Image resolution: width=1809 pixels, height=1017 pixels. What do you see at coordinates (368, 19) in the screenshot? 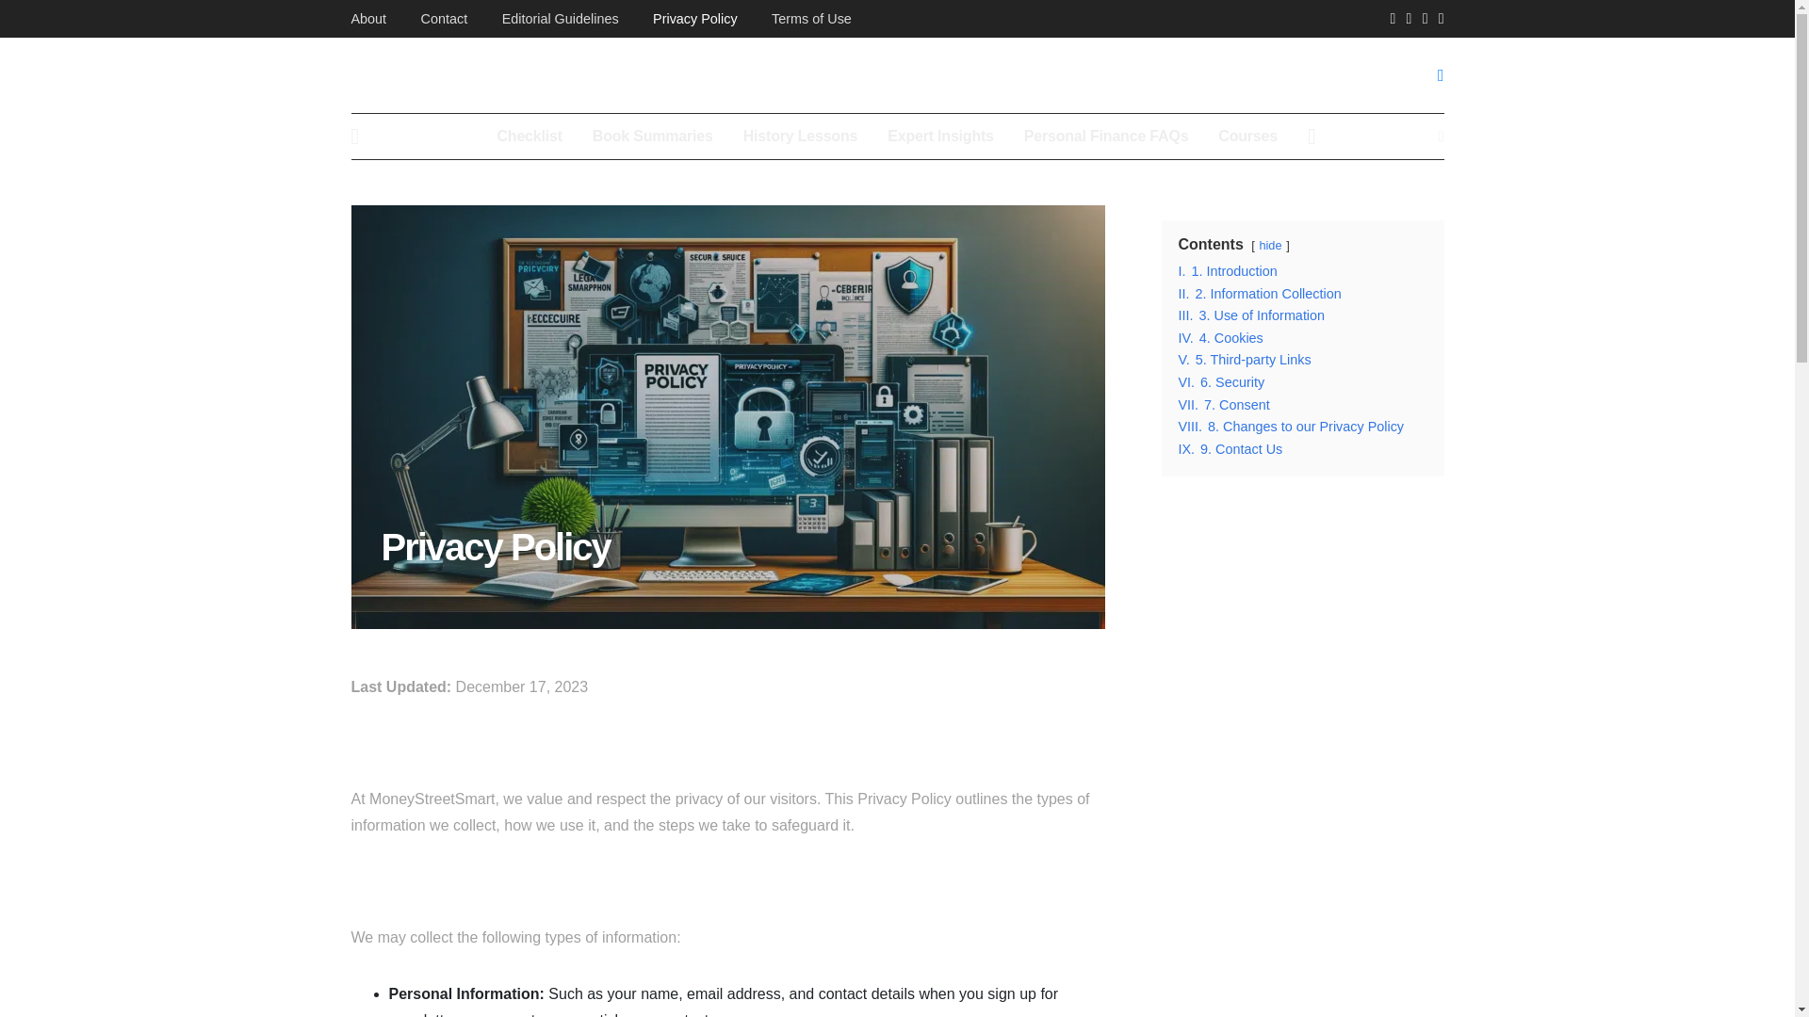
I see `About` at bounding box center [368, 19].